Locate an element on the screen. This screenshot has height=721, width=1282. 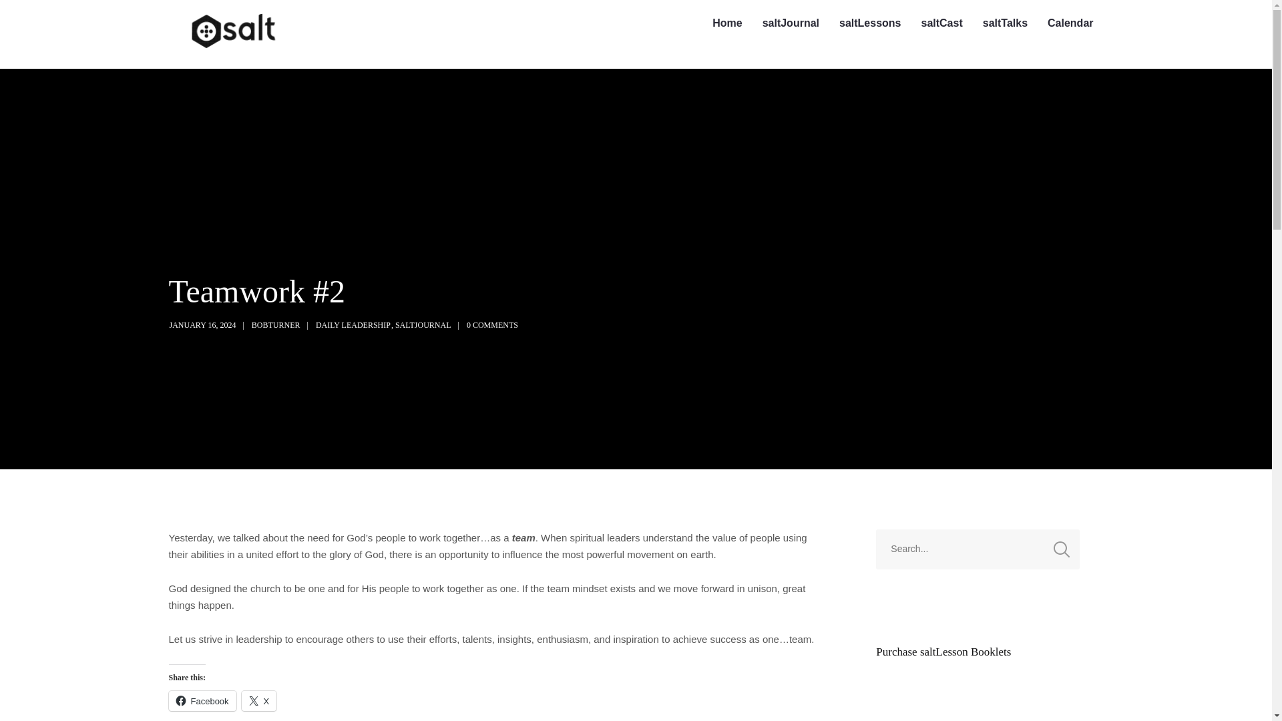
Click to share on Facebook is located at coordinates (202, 700).